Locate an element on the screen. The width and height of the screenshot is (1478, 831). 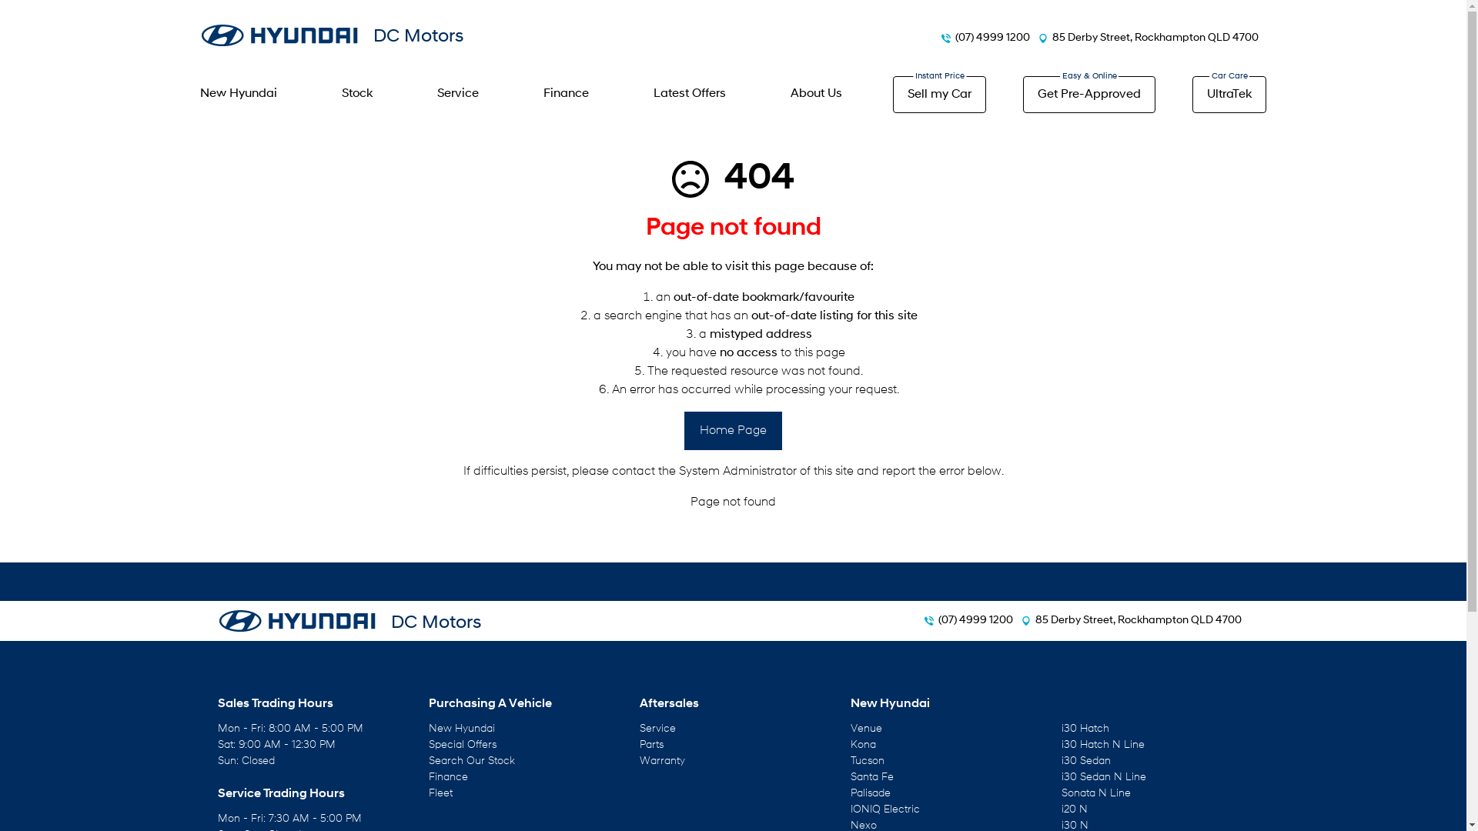
DC Motors is located at coordinates (349, 621).